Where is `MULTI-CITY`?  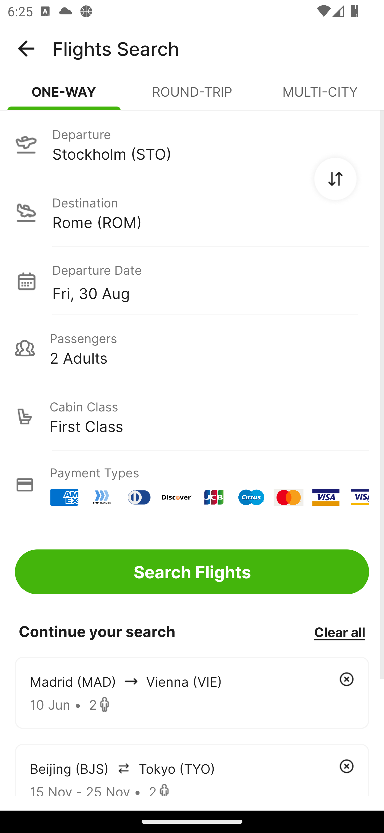 MULTI-CITY is located at coordinates (320, 96).